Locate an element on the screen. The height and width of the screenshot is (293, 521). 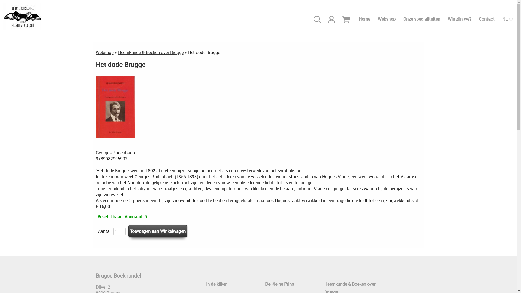
Webshop is located at coordinates (387, 19).